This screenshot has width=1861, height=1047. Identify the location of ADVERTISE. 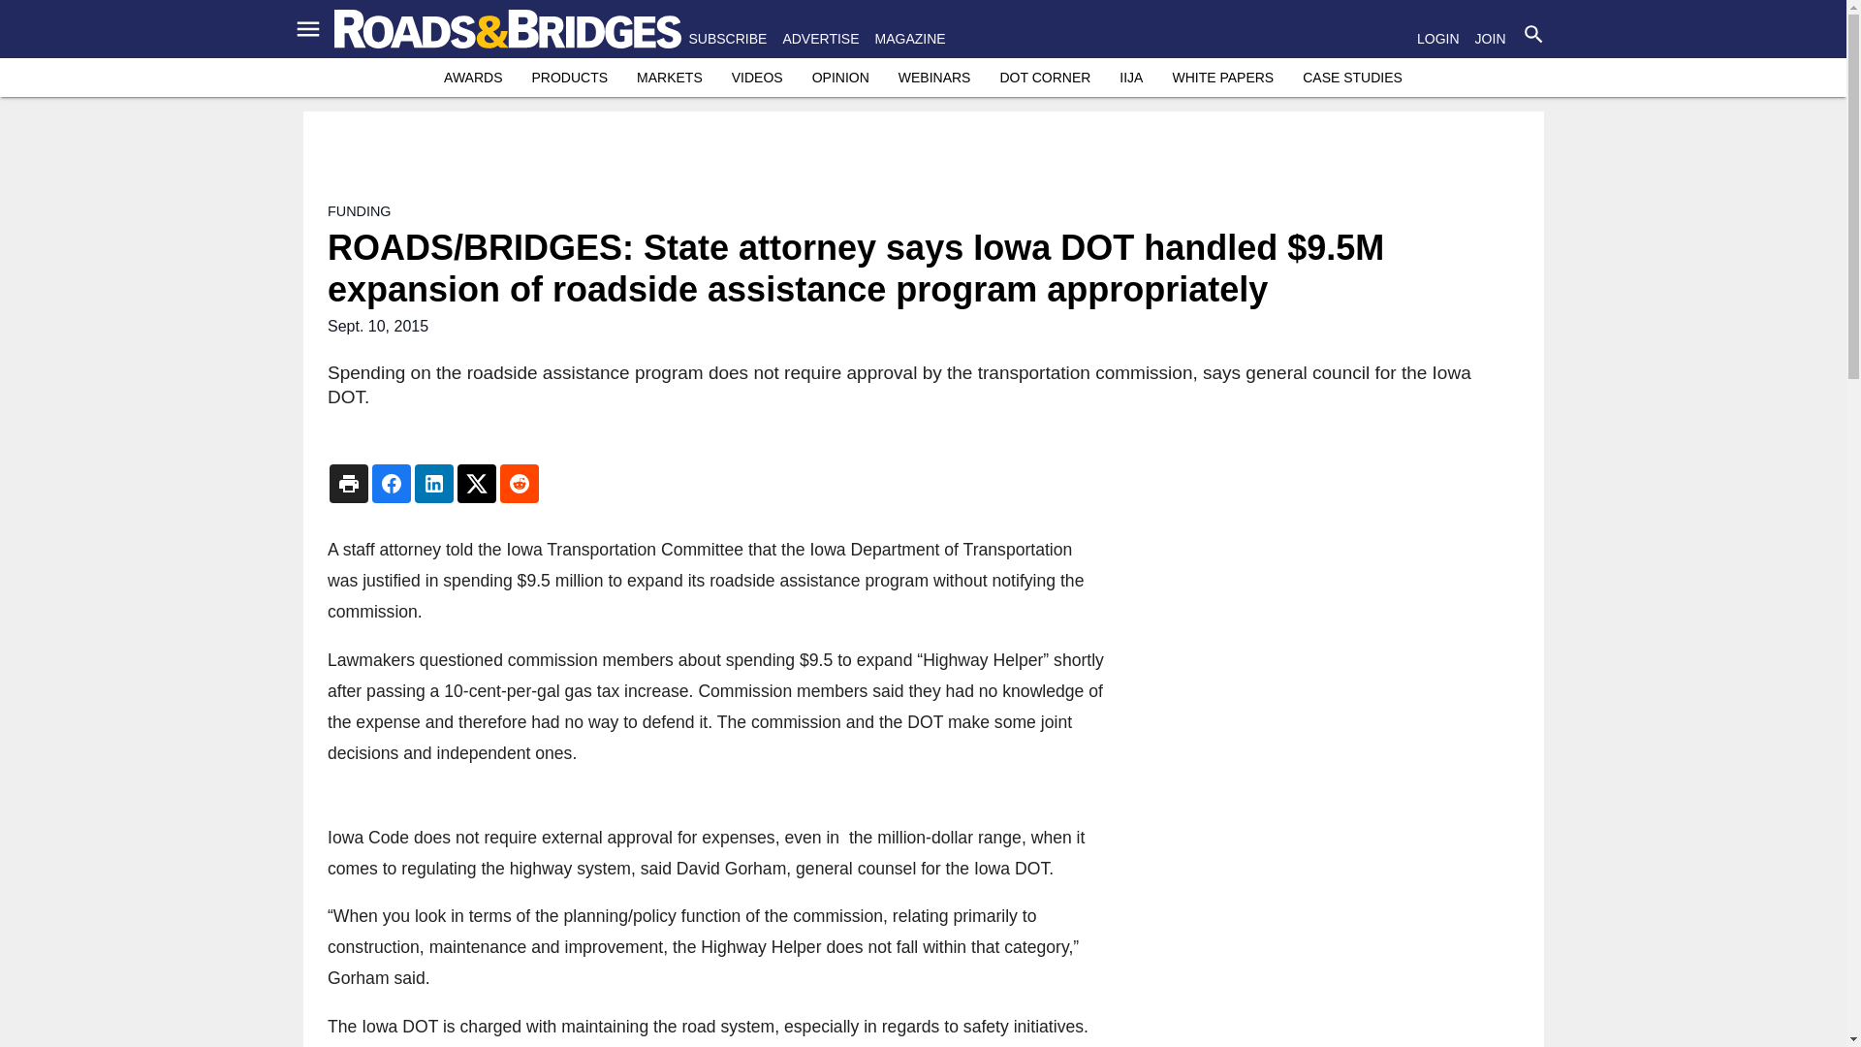
(820, 39).